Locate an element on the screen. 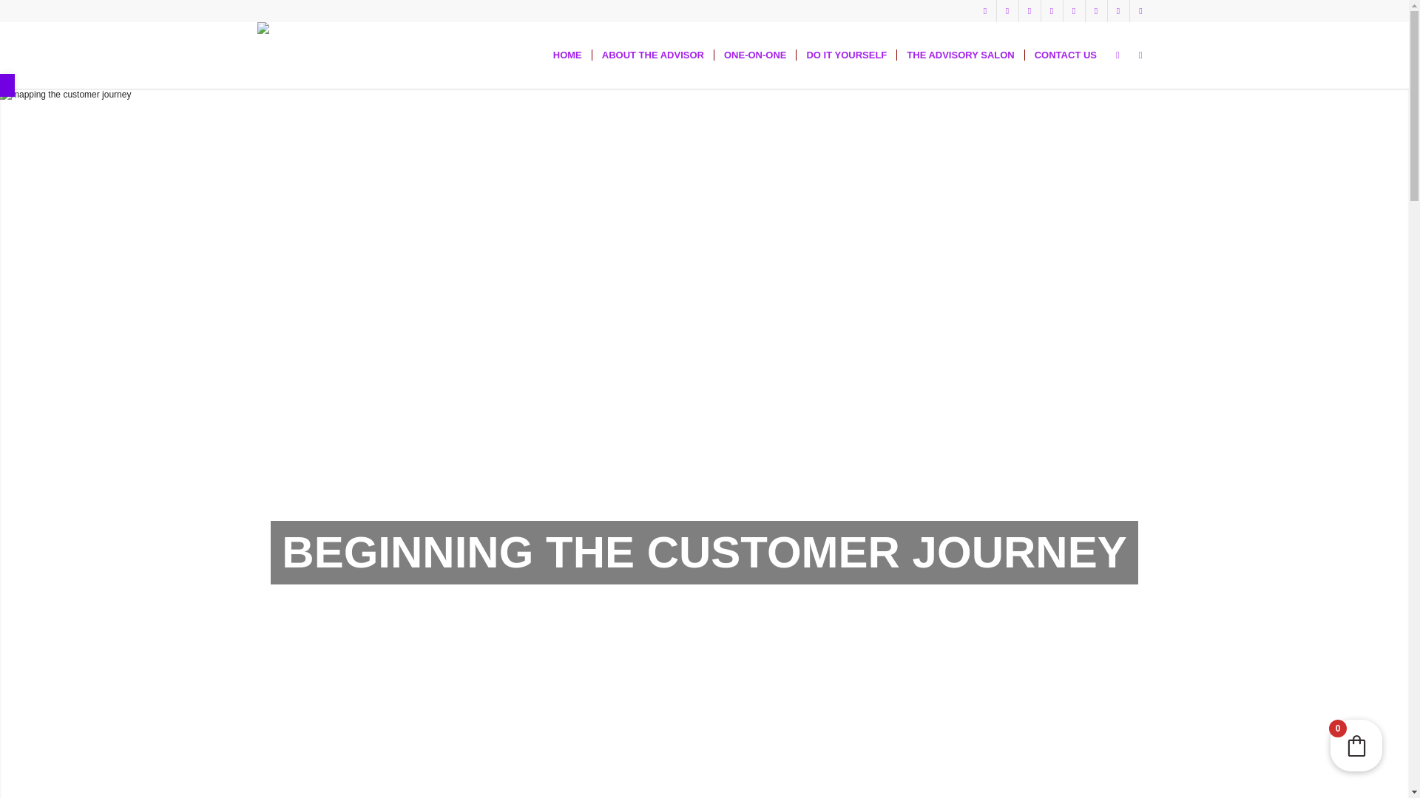  HOME is located at coordinates (568, 55).